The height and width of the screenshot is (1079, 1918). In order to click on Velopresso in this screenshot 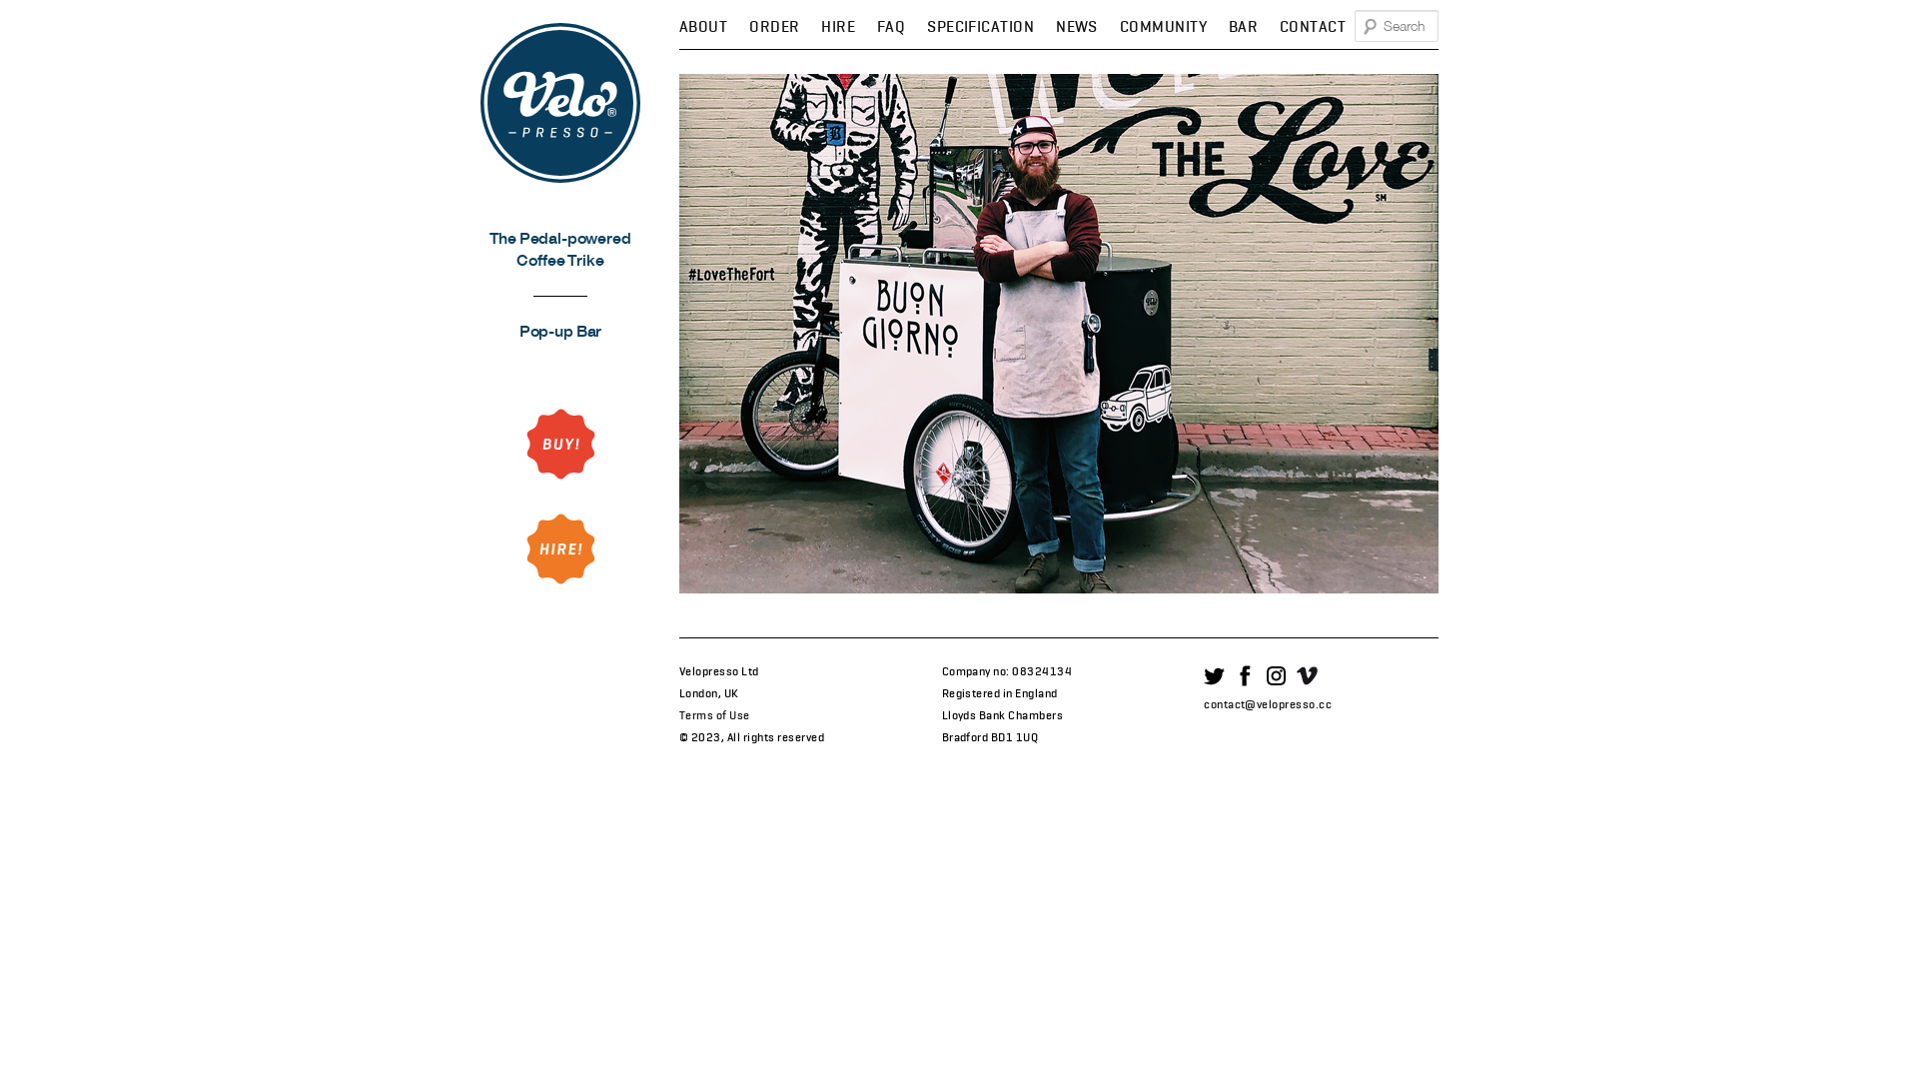, I will do `click(560, 103)`.